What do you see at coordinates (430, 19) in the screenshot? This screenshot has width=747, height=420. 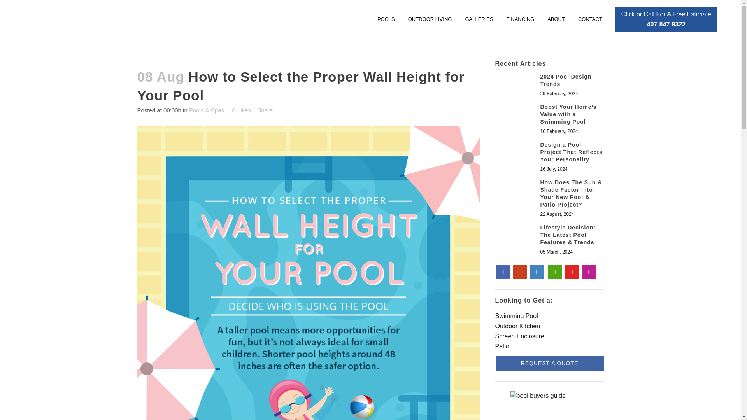 I see `OUTDOOR LIVING` at bounding box center [430, 19].